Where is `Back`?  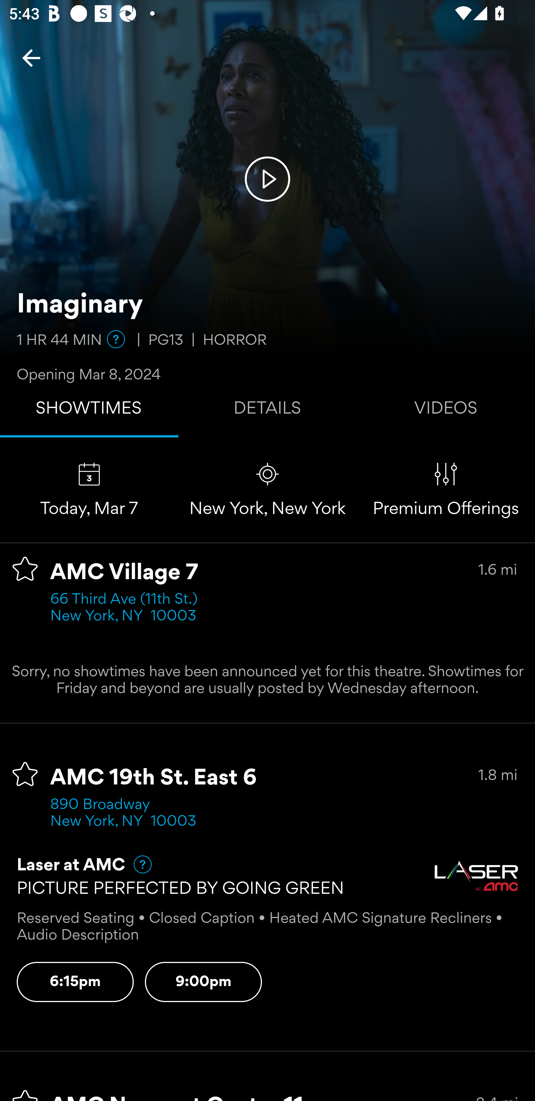
Back is located at coordinates (31, 58).